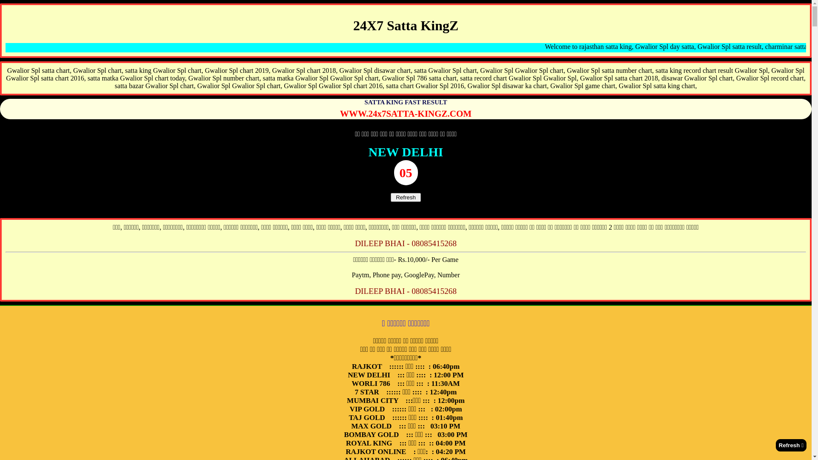 This screenshot has height=460, width=818. I want to click on WWW.24x7SATTA-KINGZ.COM, so click(406, 114).